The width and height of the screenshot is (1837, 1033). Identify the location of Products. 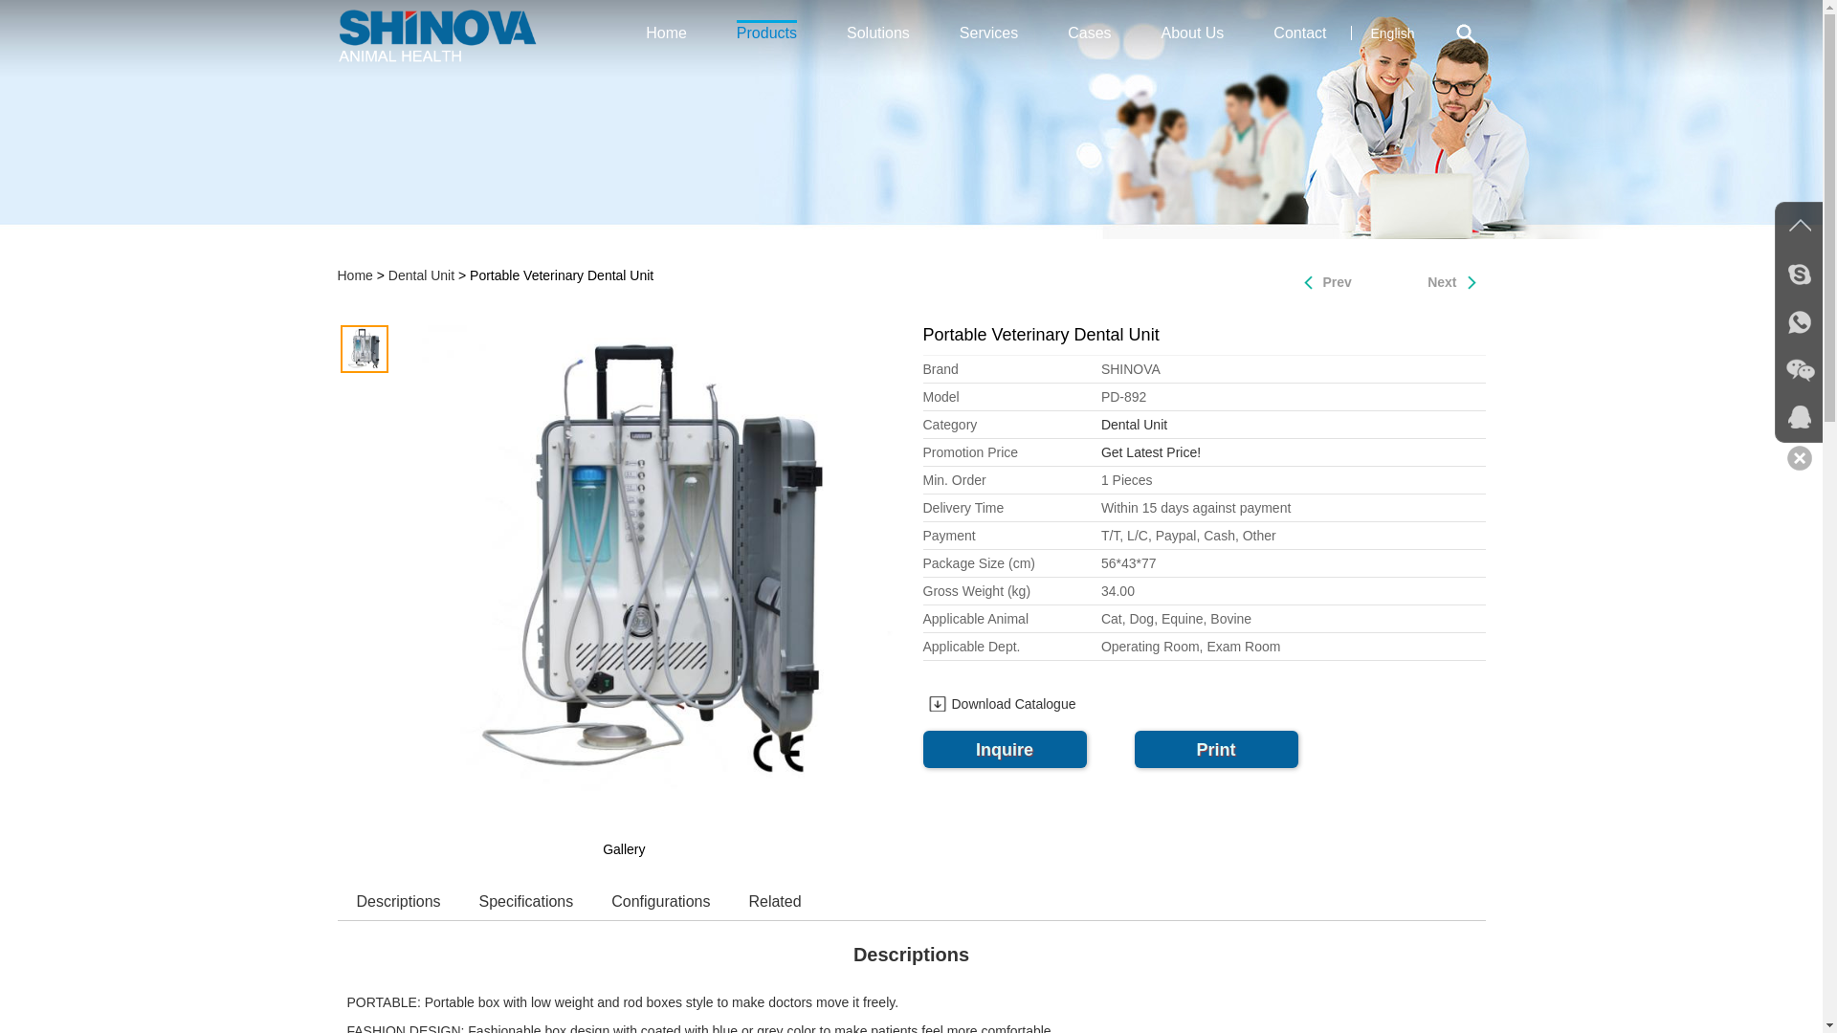
(766, 33).